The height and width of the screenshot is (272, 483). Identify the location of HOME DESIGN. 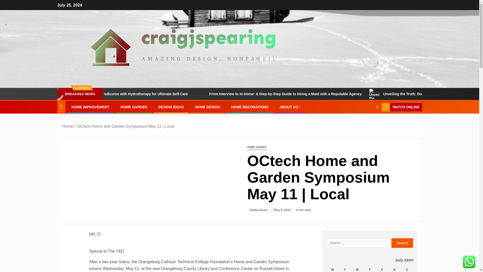
(208, 107).